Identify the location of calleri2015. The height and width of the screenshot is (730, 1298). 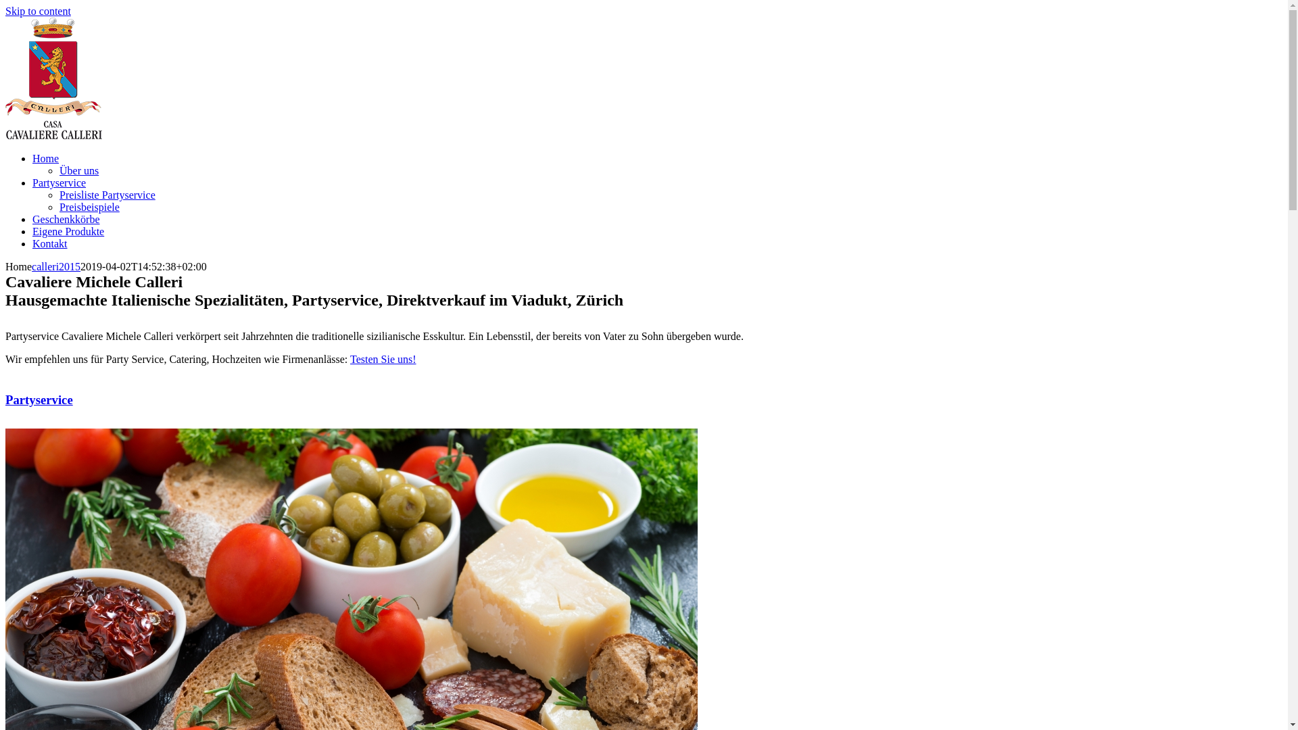
(56, 266).